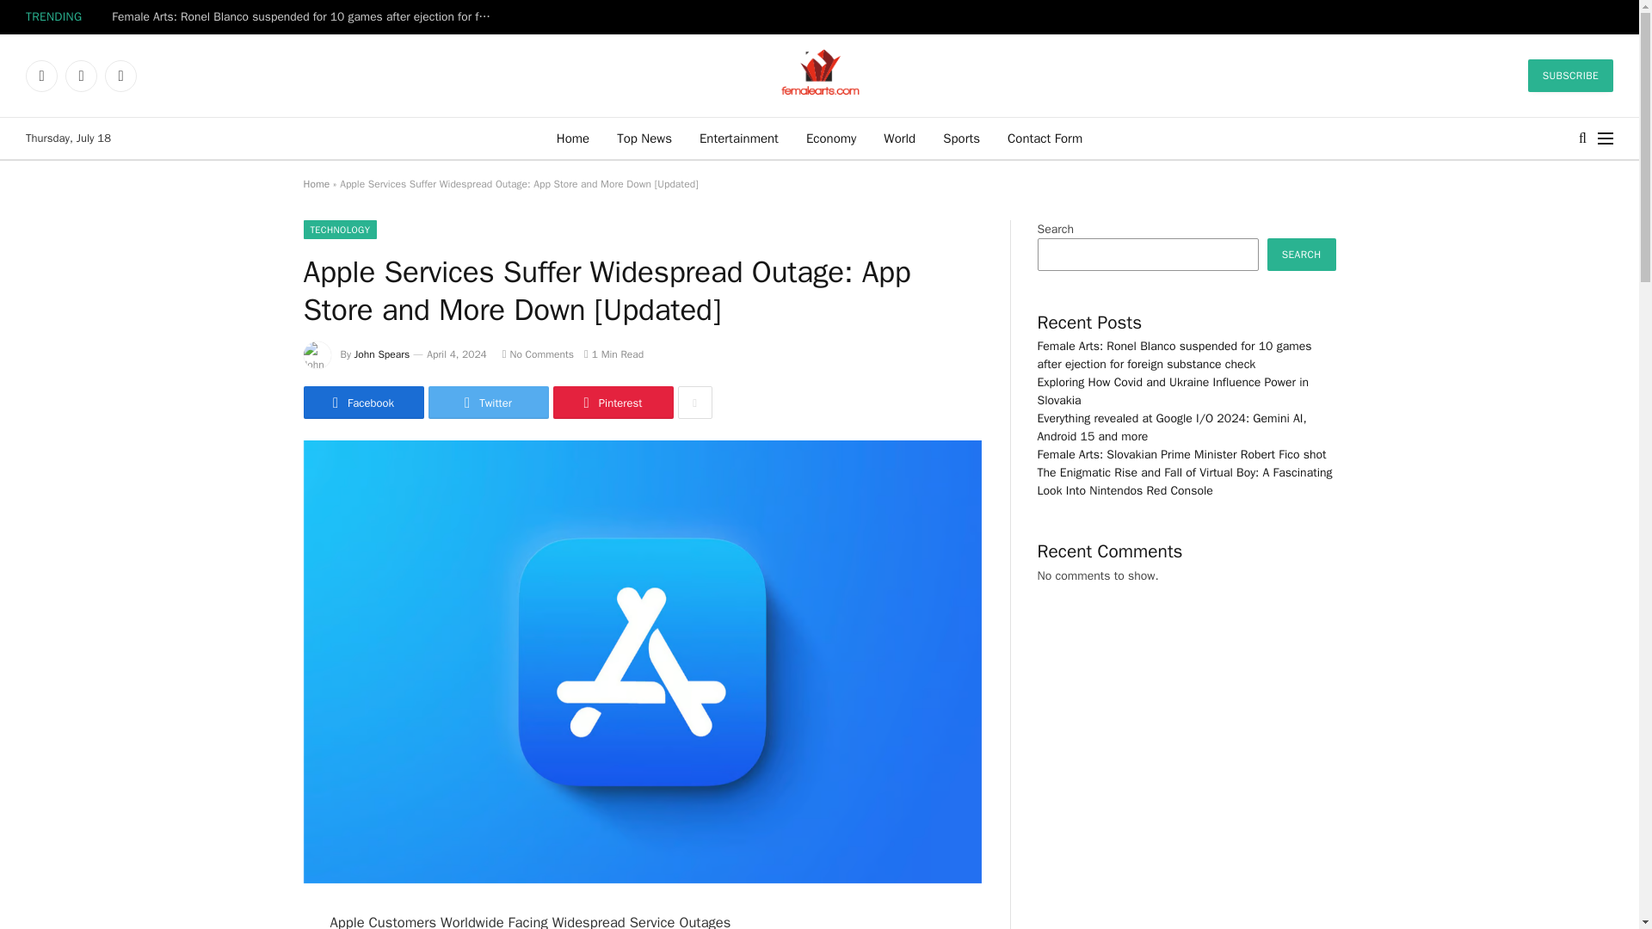 The image size is (1652, 929). What do you see at coordinates (612, 403) in the screenshot?
I see `Share on Pinterest` at bounding box center [612, 403].